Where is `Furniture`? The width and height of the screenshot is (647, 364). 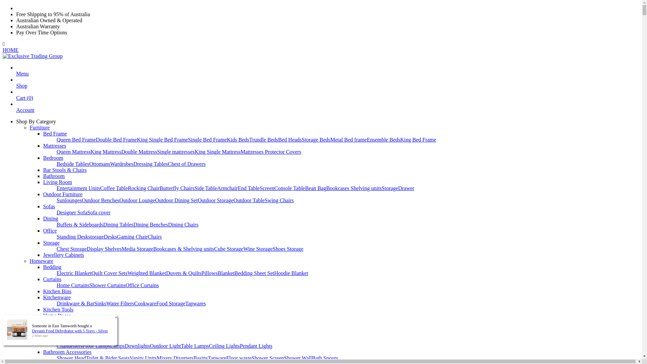 Furniture is located at coordinates (40, 127).